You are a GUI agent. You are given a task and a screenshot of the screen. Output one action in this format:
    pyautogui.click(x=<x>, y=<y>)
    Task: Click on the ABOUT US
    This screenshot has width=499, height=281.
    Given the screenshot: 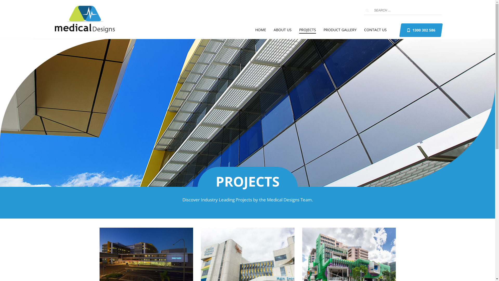 What is the action you would take?
    pyautogui.click(x=282, y=30)
    